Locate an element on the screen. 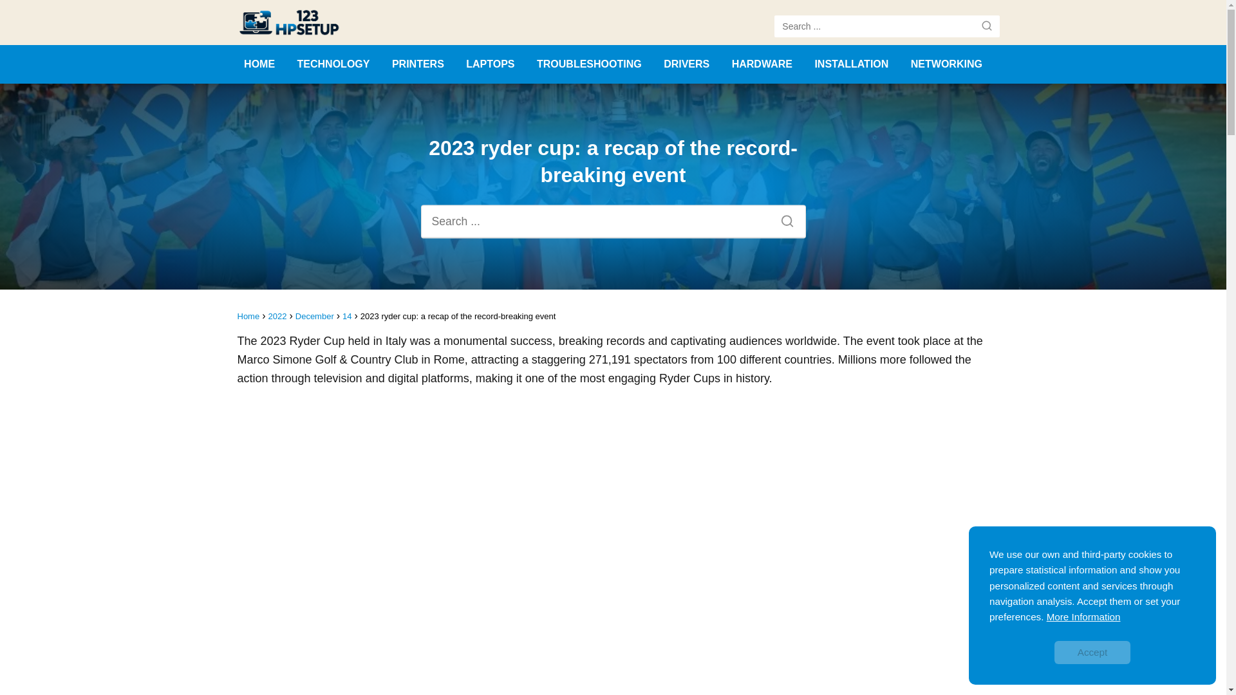  LAPTOPS is located at coordinates (489, 64).